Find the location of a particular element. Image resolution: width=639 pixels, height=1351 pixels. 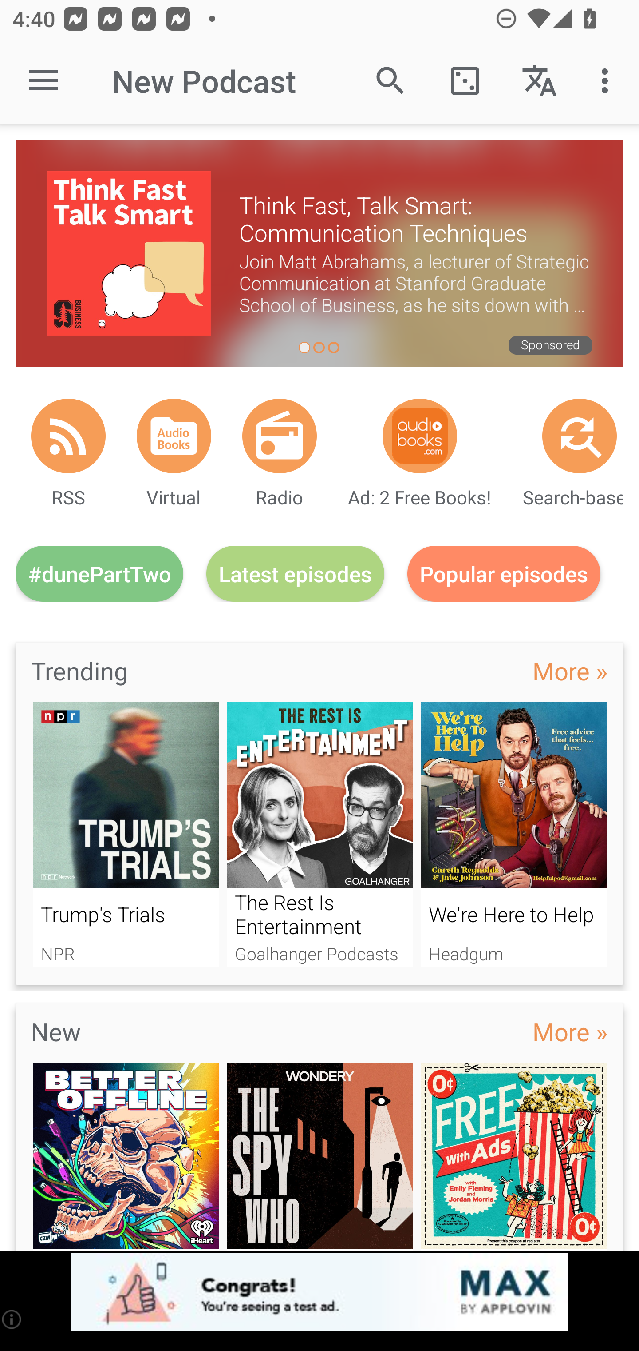

Virtual is located at coordinates (174, 436).